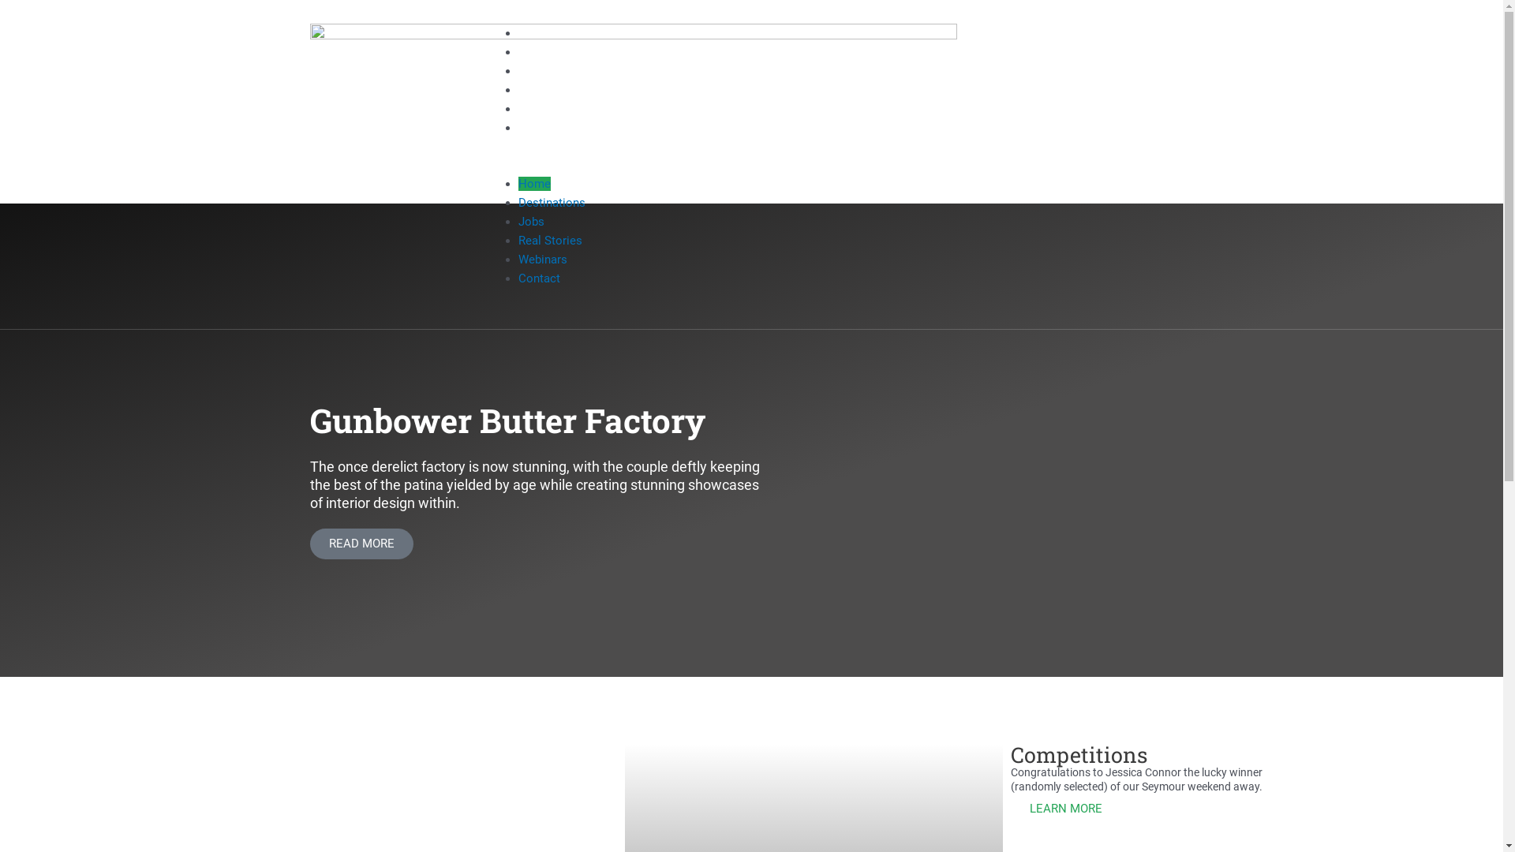 Image resolution: width=1515 pixels, height=852 pixels. What do you see at coordinates (551, 241) in the screenshot?
I see `Real Stories` at bounding box center [551, 241].